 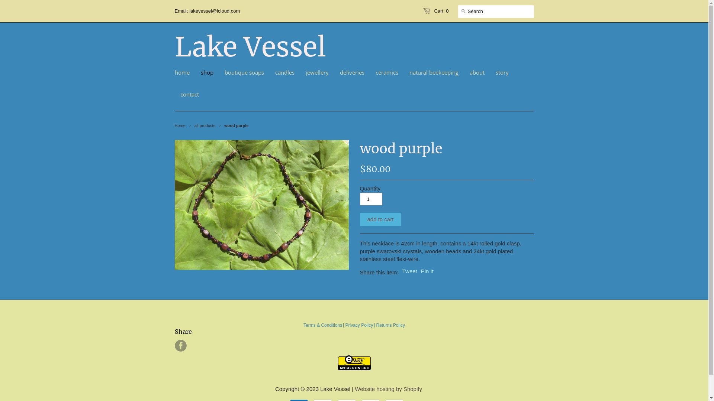 What do you see at coordinates (502, 72) in the screenshot?
I see `story` at bounding box center [502, 72].